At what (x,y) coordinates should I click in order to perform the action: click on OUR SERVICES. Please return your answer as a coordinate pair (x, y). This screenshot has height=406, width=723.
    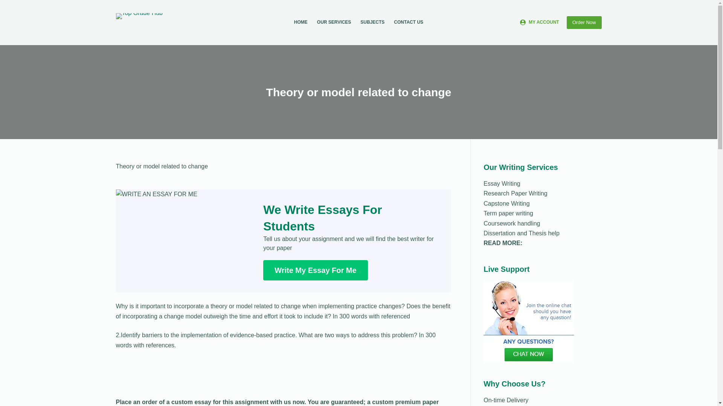
    Looking at the image, I should click on (334, 23).